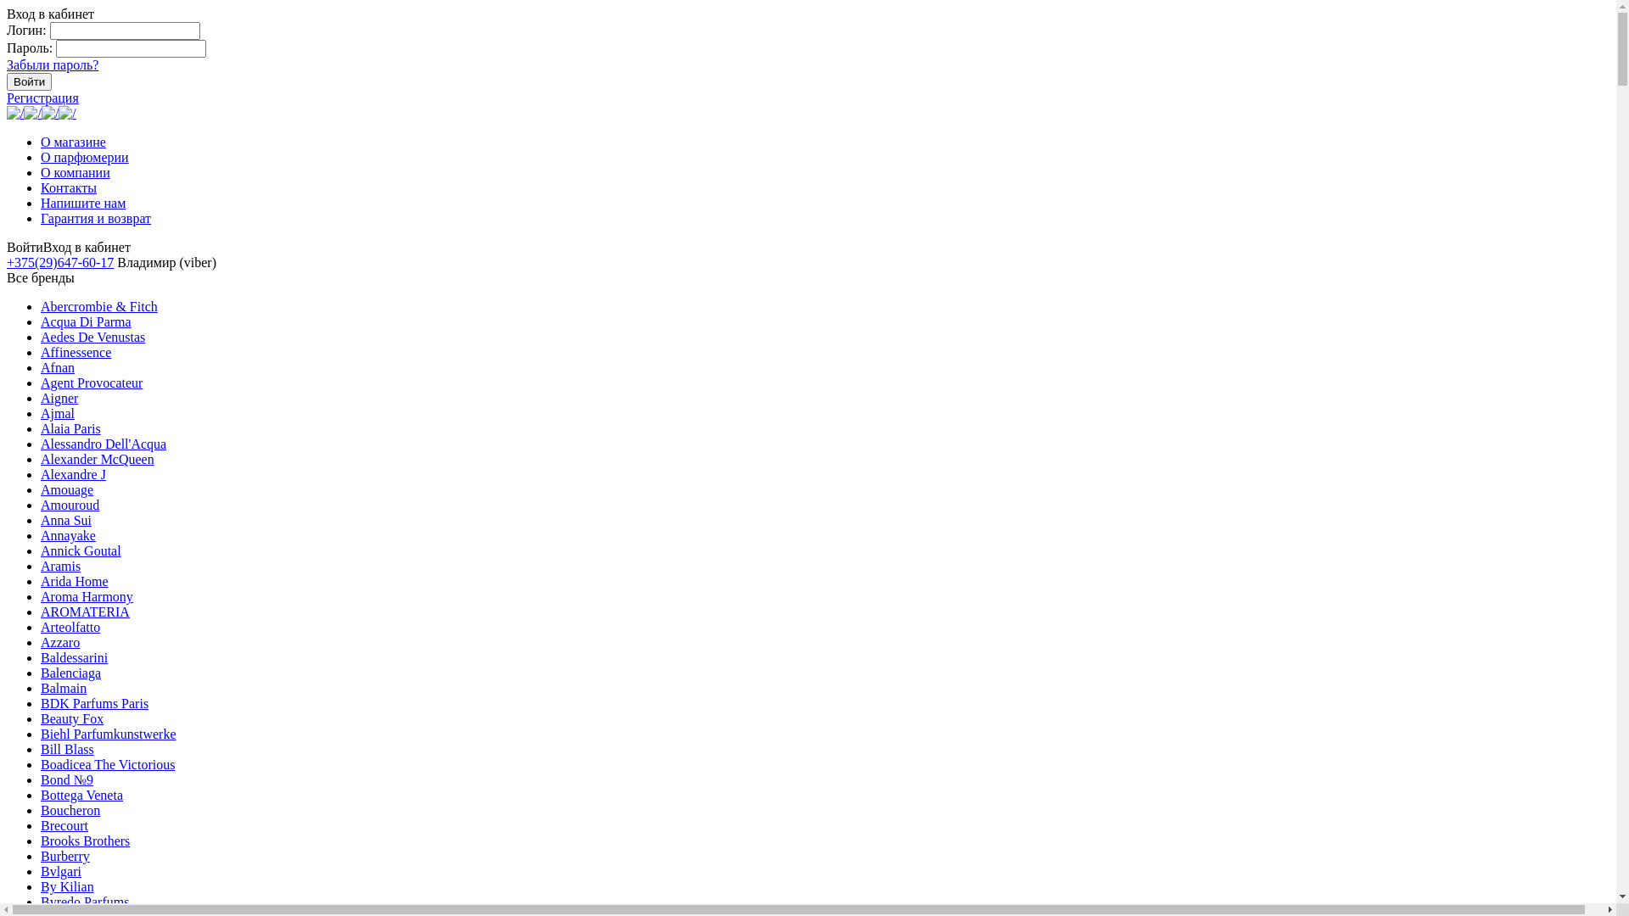 The height and width of the screenshot is (916, 1629). What do you see at coordinates (67, 490) in the screenshot?
I see `Amouage` at bounding box center [67, 490].